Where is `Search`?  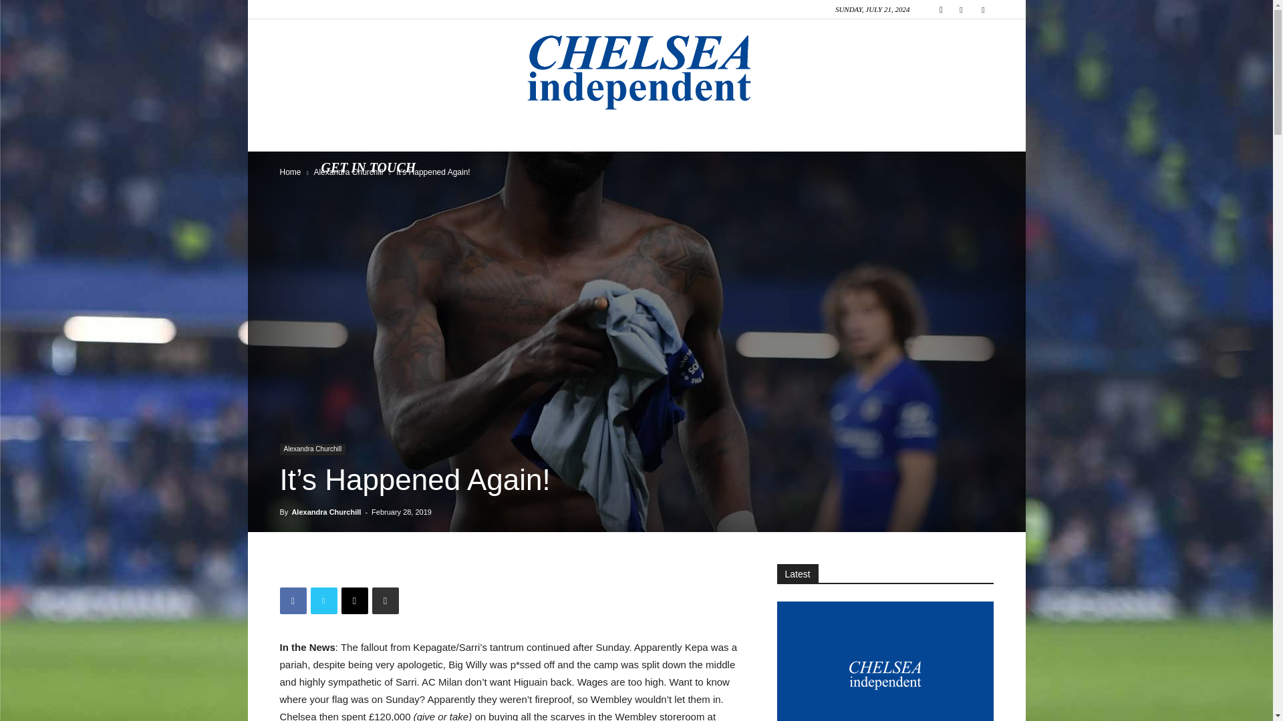 Search is located at coordinates (956, 57).